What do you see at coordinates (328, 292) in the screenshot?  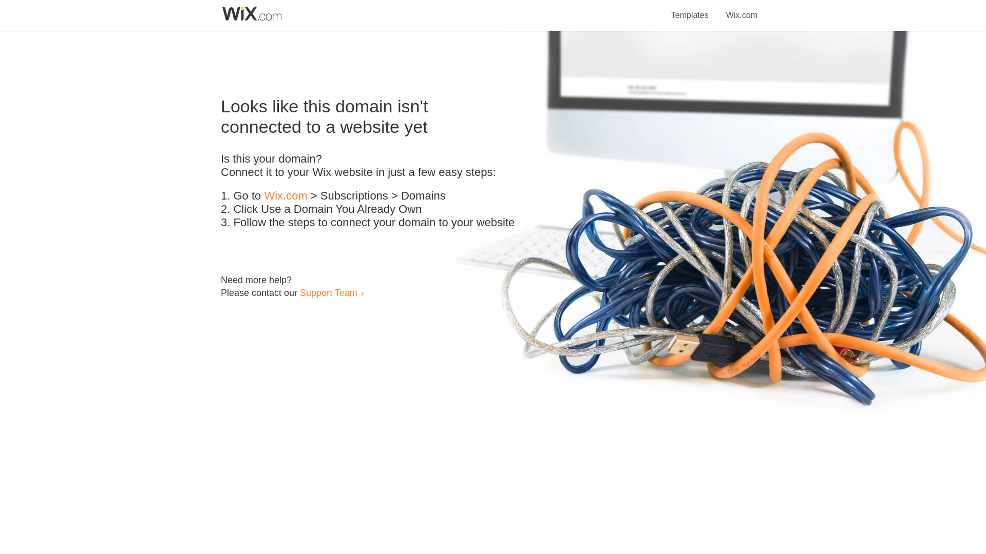 I see `Support Team` at bounding box center [328, 292].